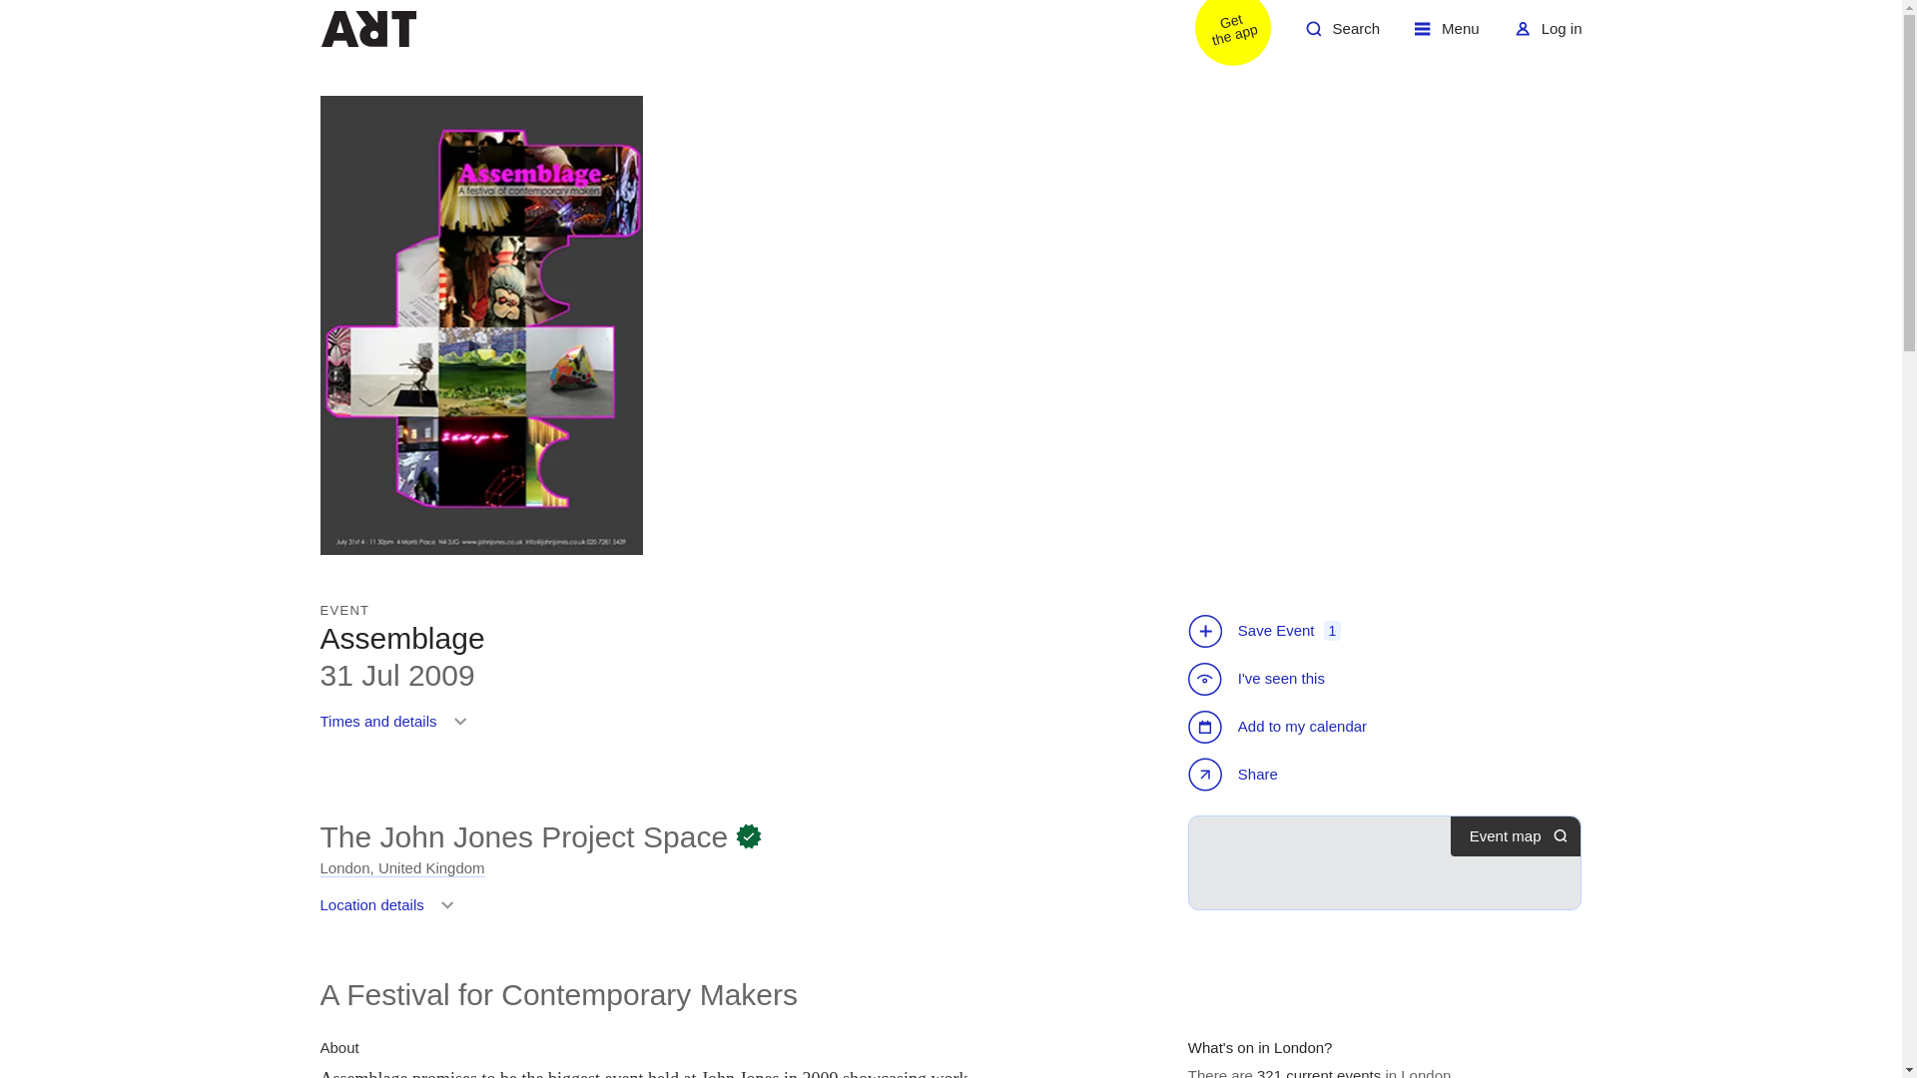 This screenshot has width=1917, height=1078. What do you see at coordinates (1318, 1072) in the screenshot?
I see `Add to my calendar` at bounding box center [1318, 1072].